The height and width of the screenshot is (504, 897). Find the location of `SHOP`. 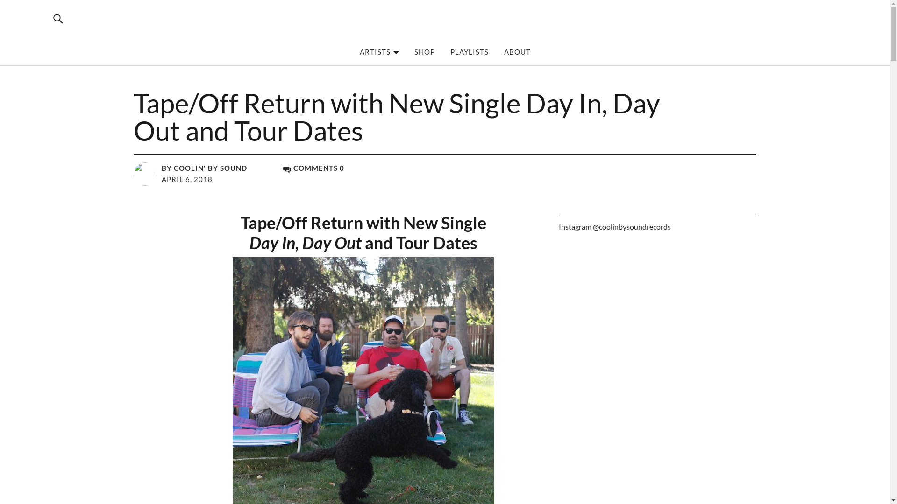

SHOP is located at coordinates (424, 52).